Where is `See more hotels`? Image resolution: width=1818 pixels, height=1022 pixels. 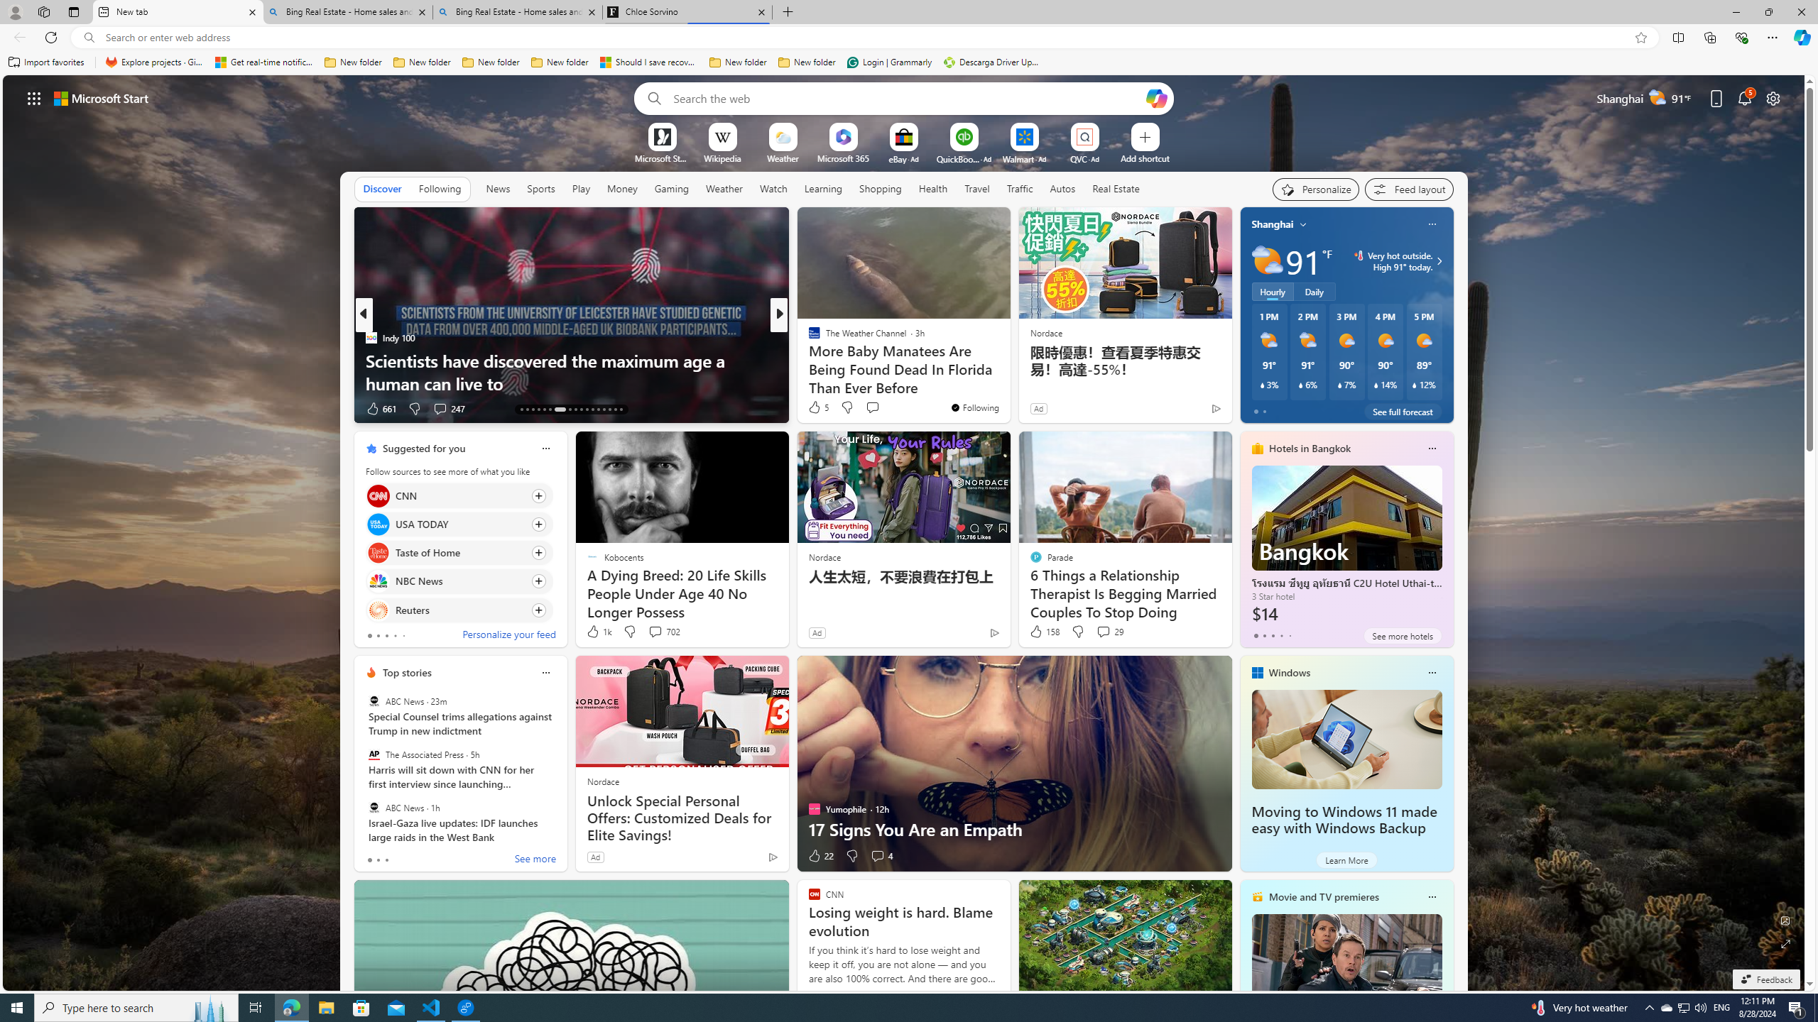 See more hotels is located at coordinates (1403, 636).